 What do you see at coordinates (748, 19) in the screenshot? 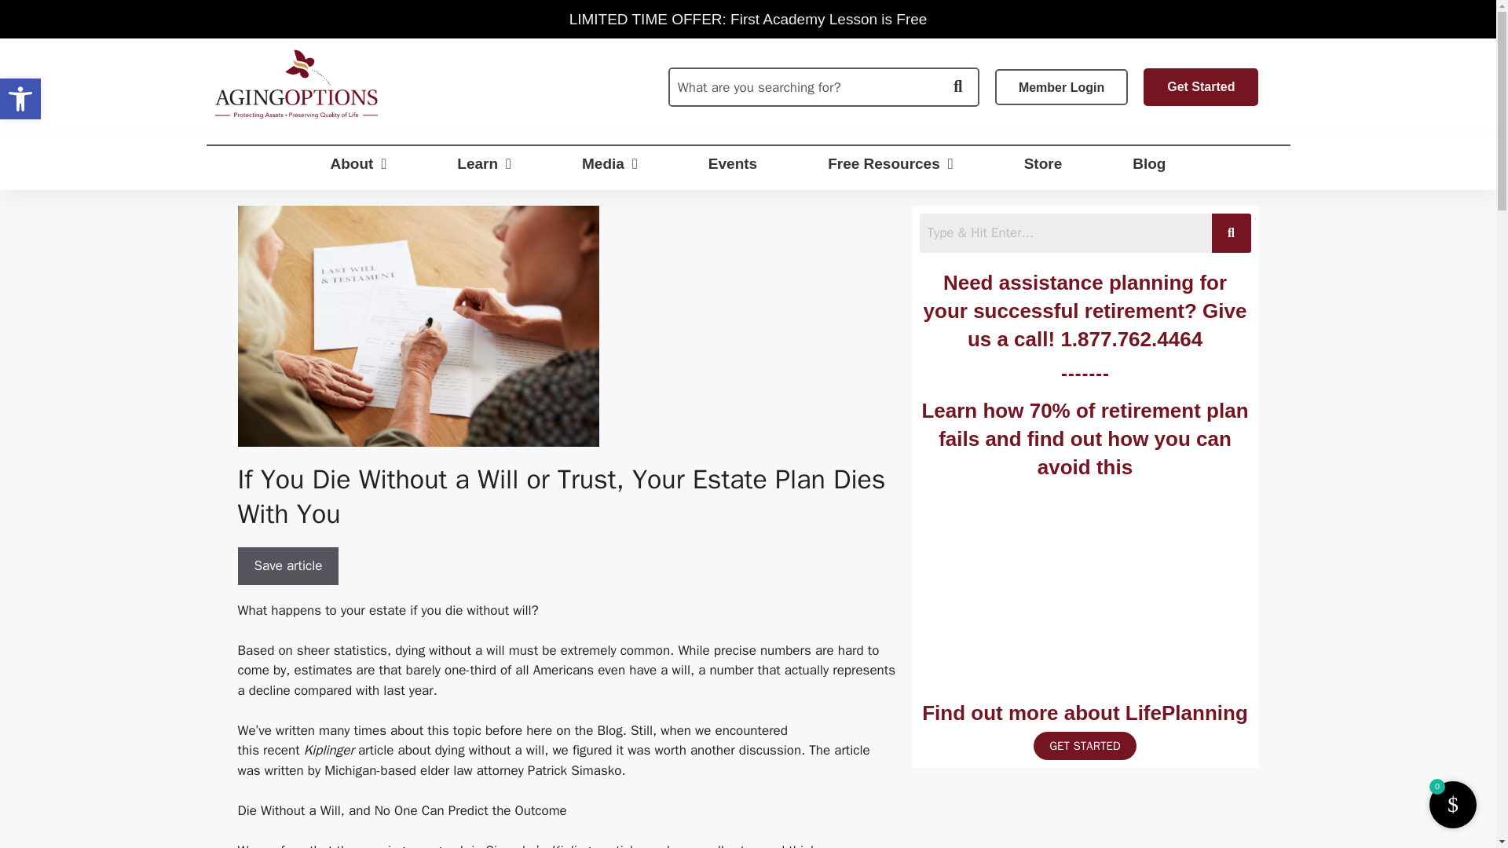
I see `Search` at bounding box center [748, 19].